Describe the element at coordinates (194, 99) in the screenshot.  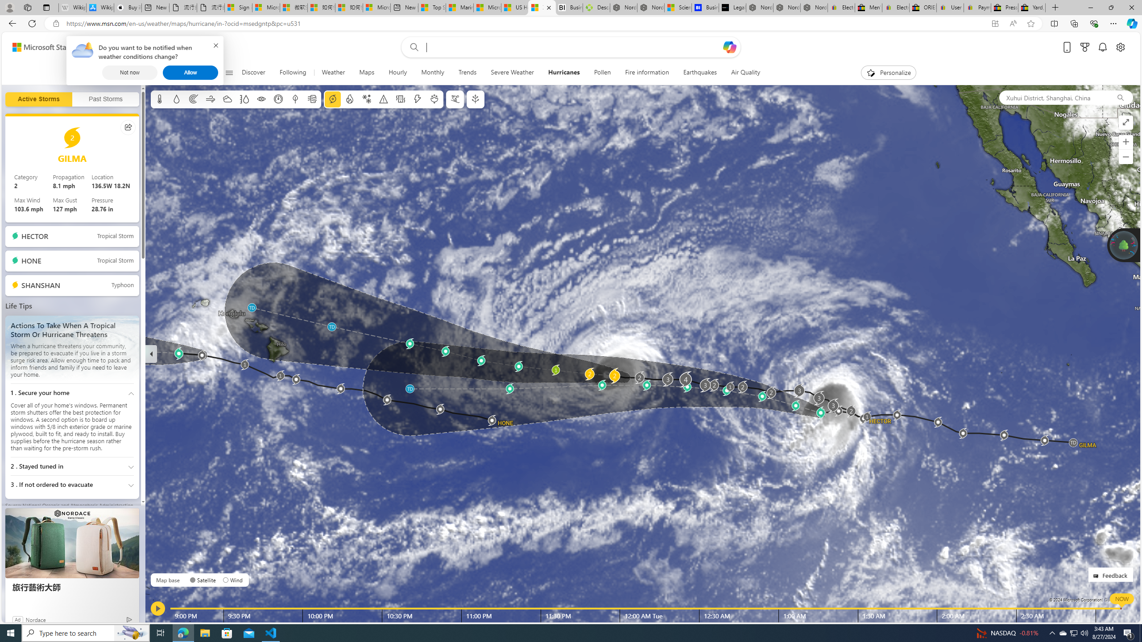
I see `Radar` at that location.